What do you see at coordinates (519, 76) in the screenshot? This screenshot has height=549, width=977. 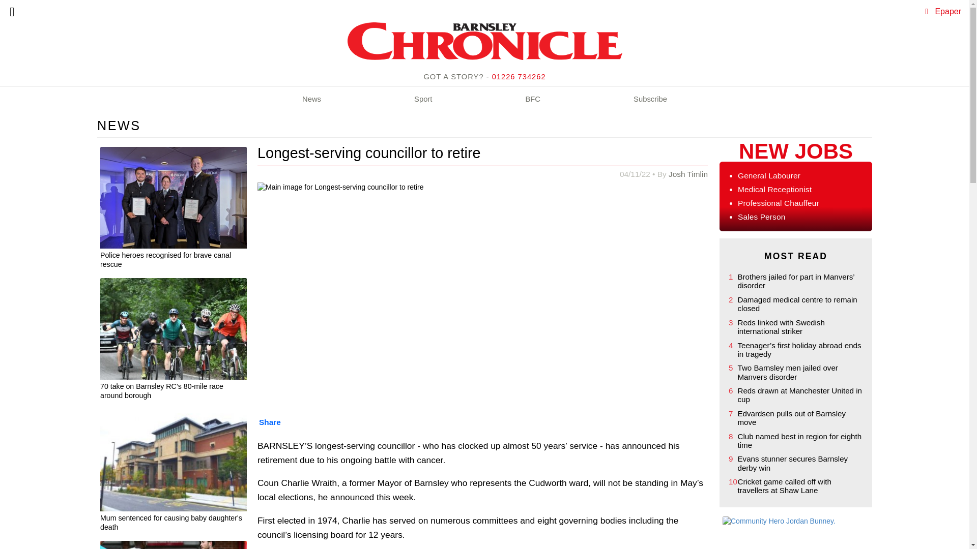 I see `01226 734262` at bounding box center [519, 76].